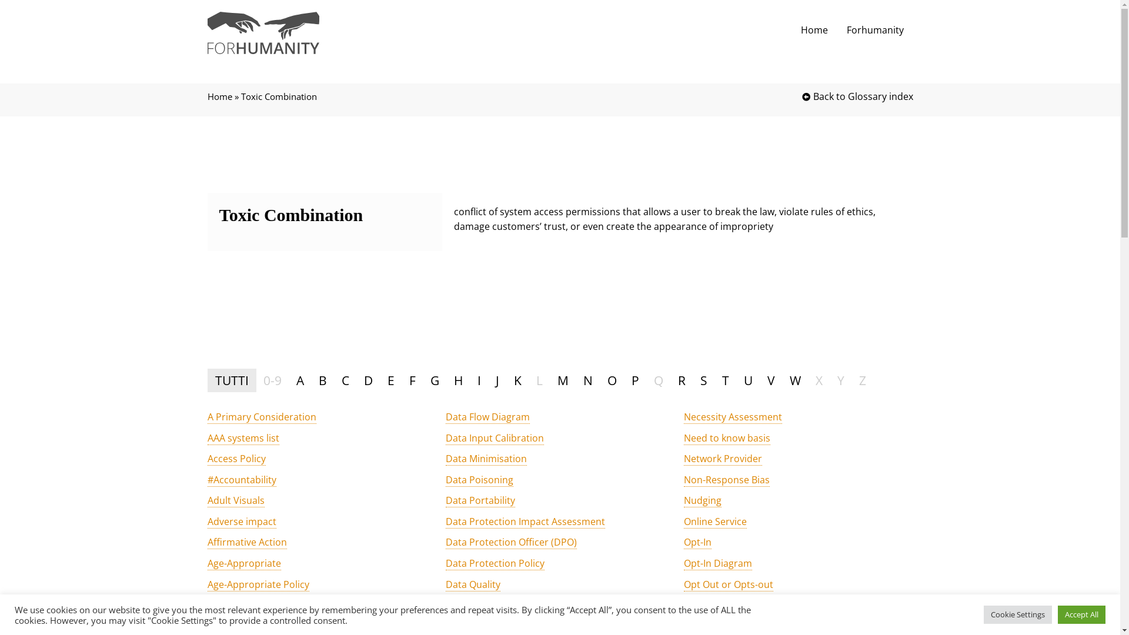  Describe the element at coordinates (704, 380) in the screenshot. I see `S` at that location.